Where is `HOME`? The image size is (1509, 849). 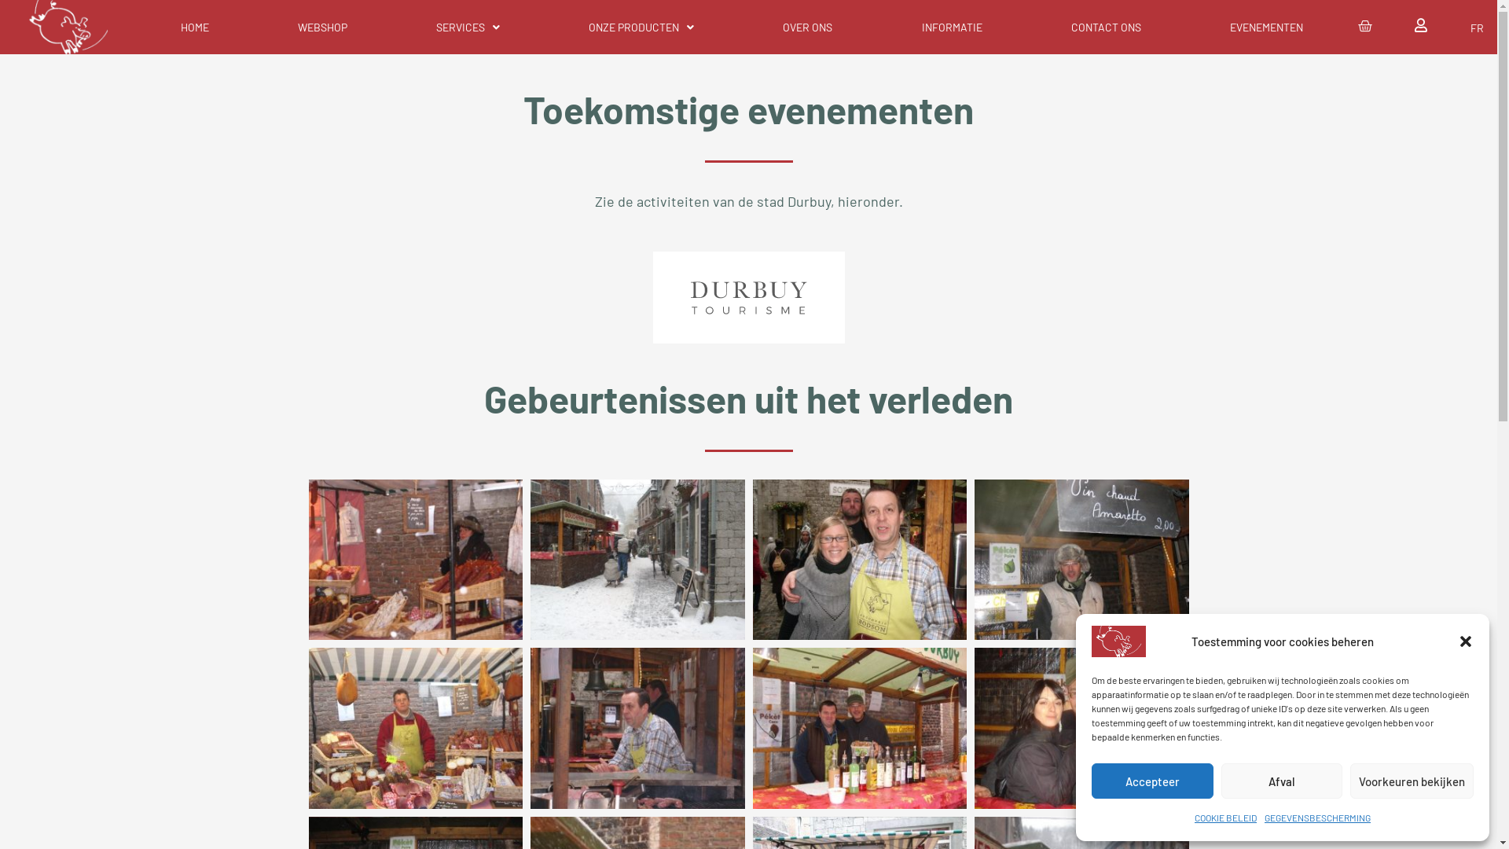 HOME is located at coordinates (195, 27).